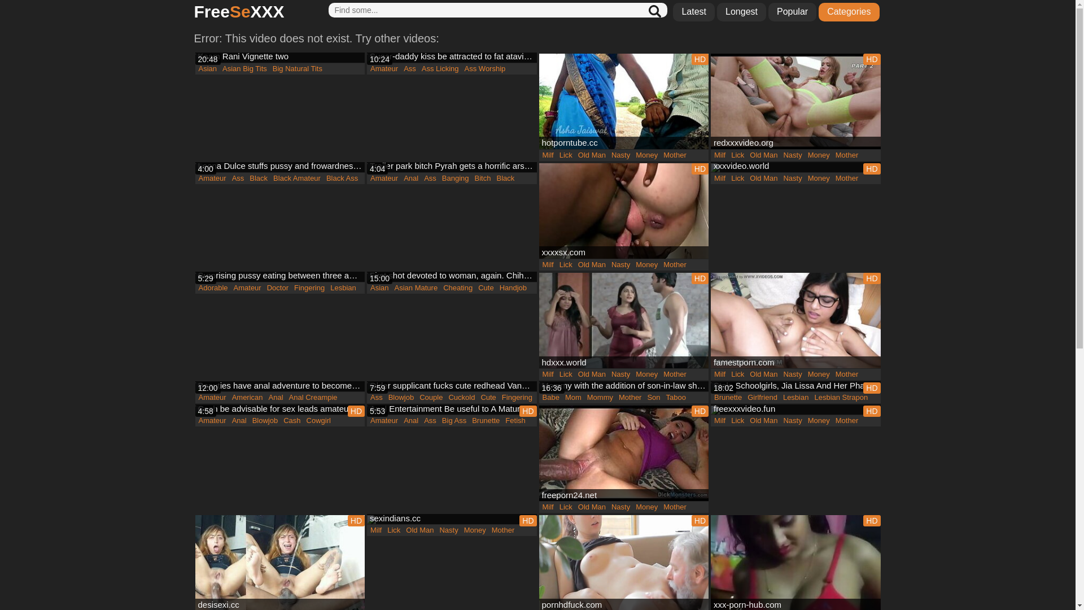 This screenshot has width=1084, height=610. I want to click on Old Man, so click(763, 421).